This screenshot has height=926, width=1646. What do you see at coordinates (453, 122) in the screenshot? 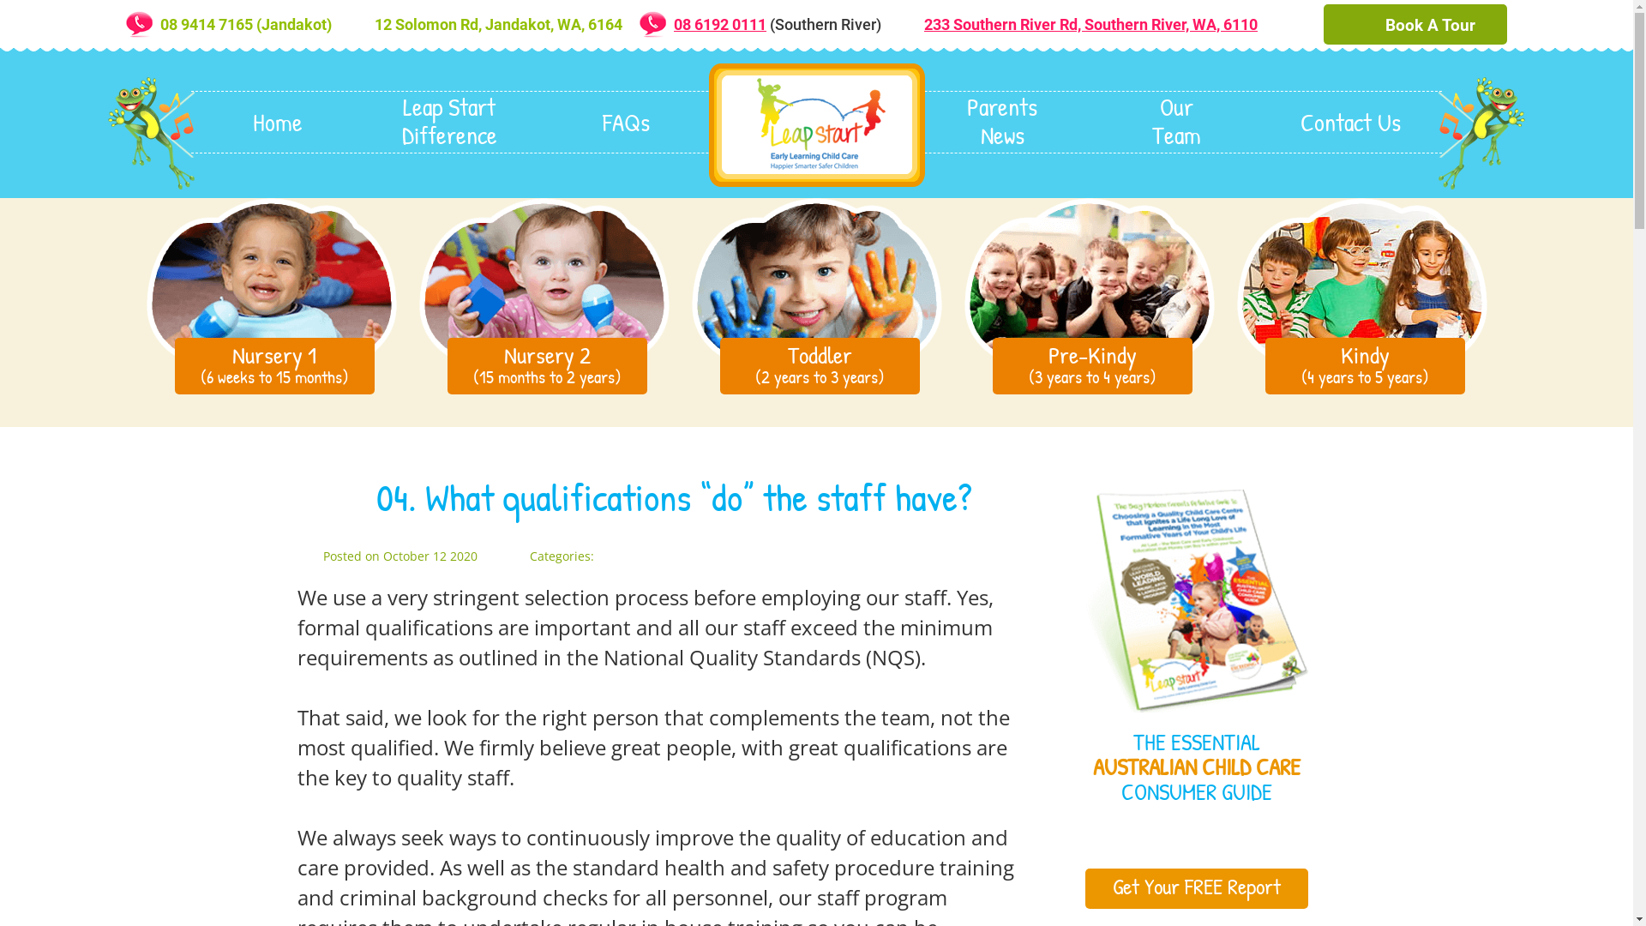
I see `Leap Start Difference` at bounding box center [453, 122].